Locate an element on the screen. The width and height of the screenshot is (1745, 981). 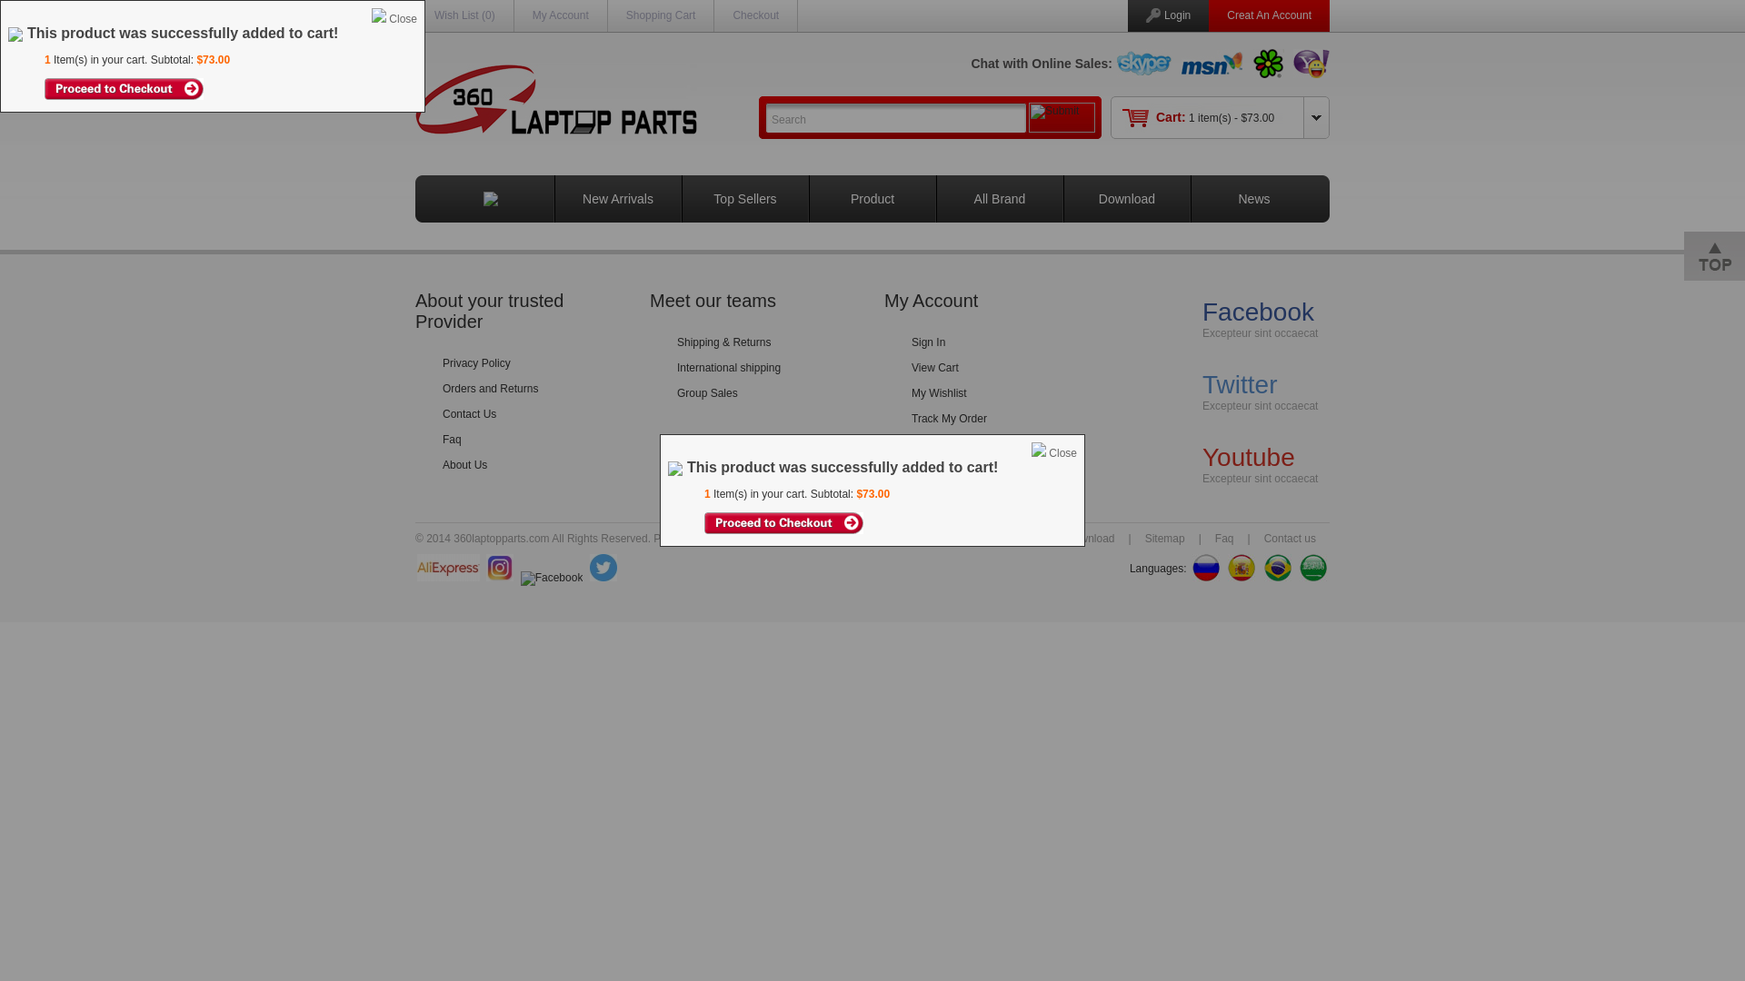
Top Sellers is located at coordinates (745, 199).